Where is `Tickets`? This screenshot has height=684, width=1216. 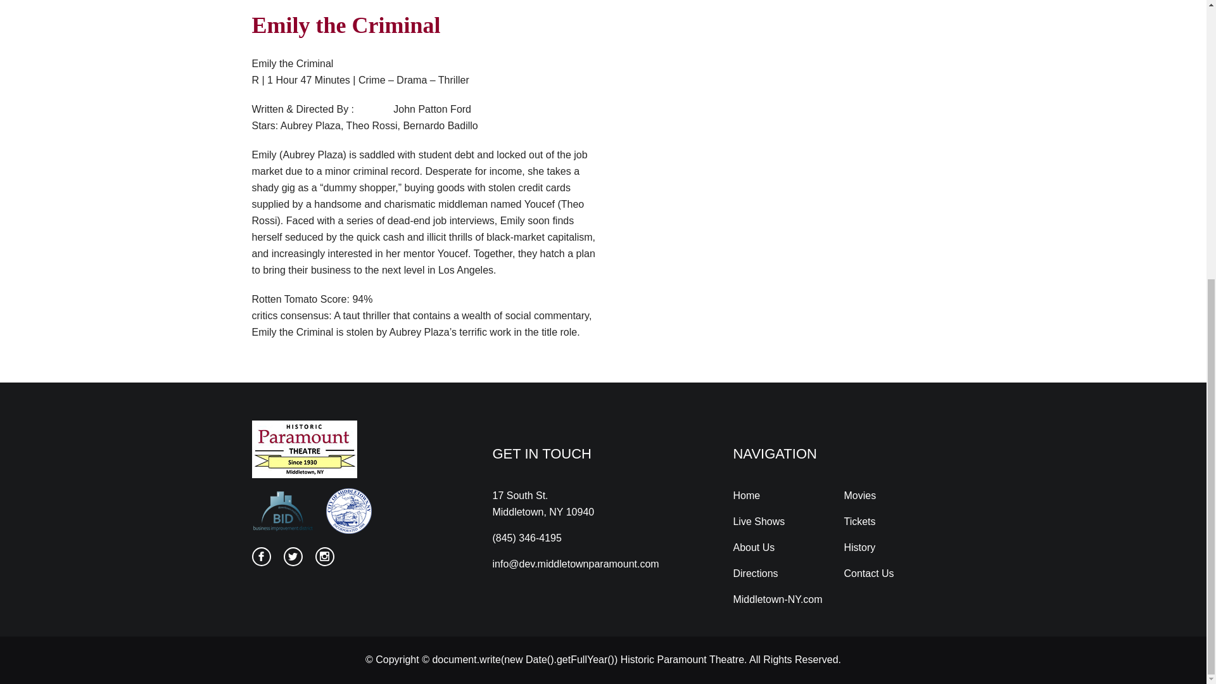
Tickets is located at coordinates (859, 522).